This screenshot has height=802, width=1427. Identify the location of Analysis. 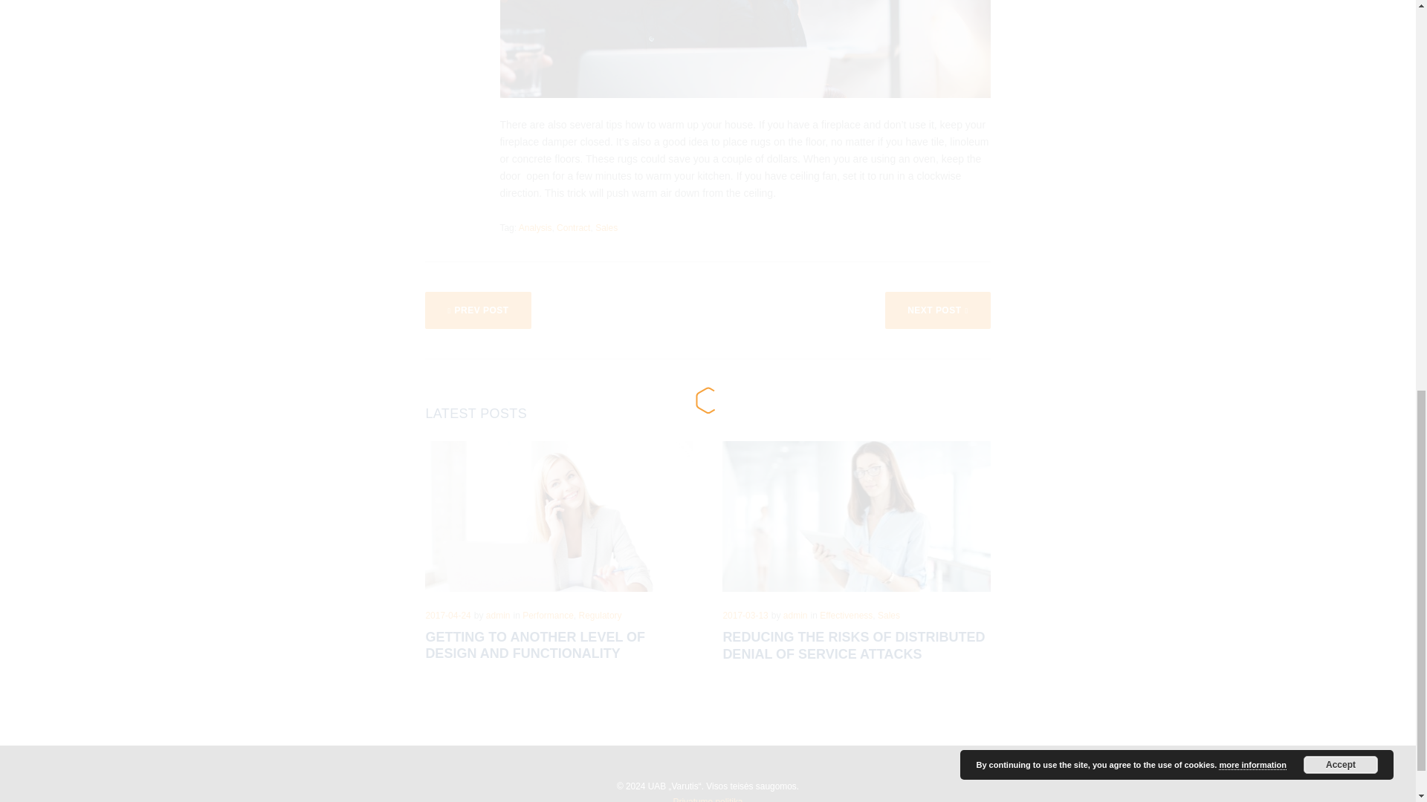
(535, 228).